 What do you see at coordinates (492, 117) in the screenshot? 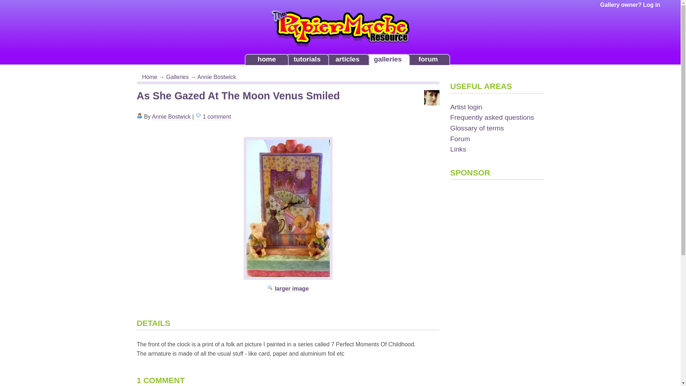
I see `Frequently asked questions` at bounding box center [492, 117].